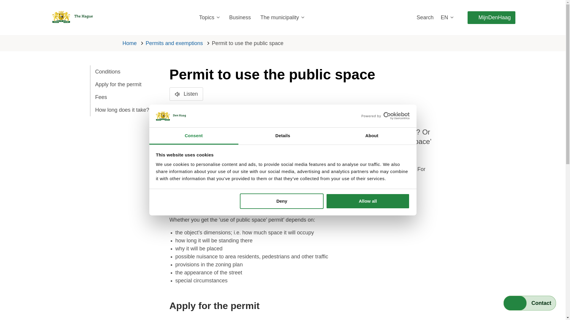 This screenshot has height=320, width=570. Describe the element at coordinates (283, 136) in the screenshot. I see `Details` at that location.